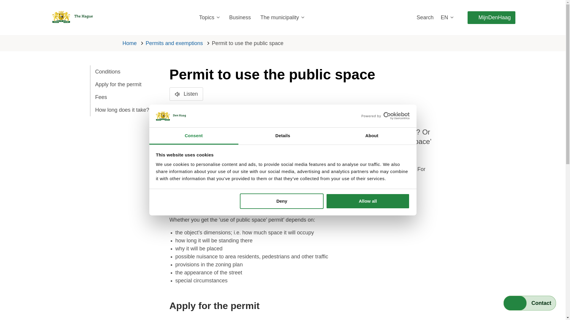 This screenshot has height=320, width=570. Describe the element at coordinates (283, 136) in the screenshot. I see `Details` at that location.